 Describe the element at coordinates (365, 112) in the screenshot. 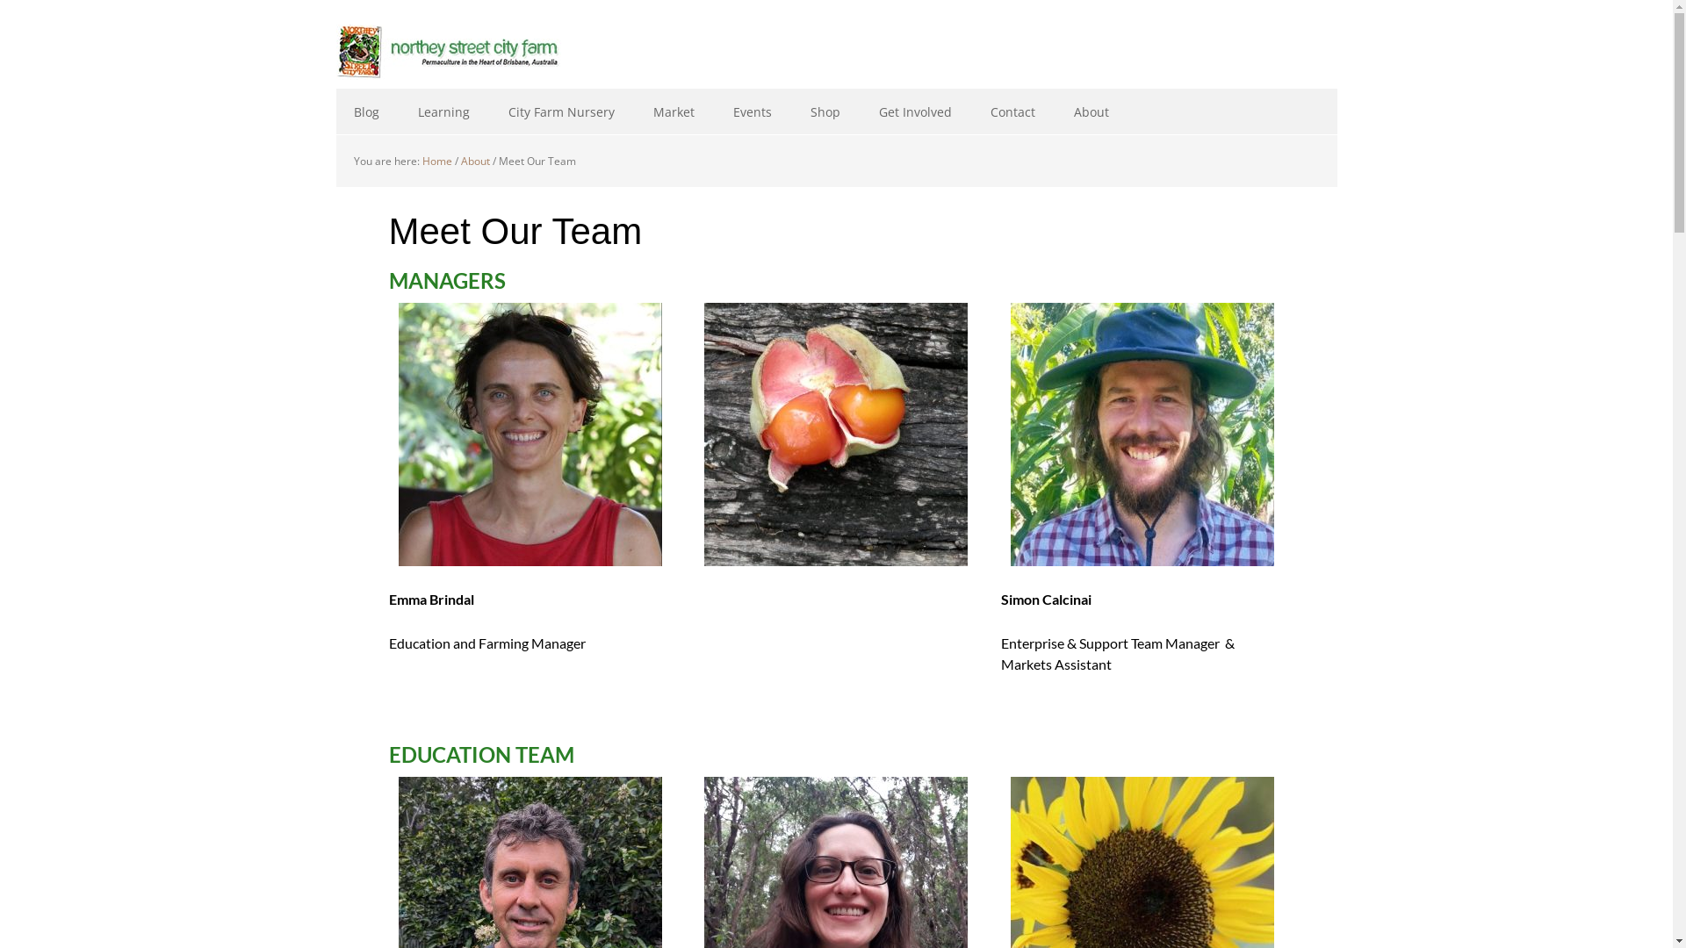

I see `Blog` at that location.